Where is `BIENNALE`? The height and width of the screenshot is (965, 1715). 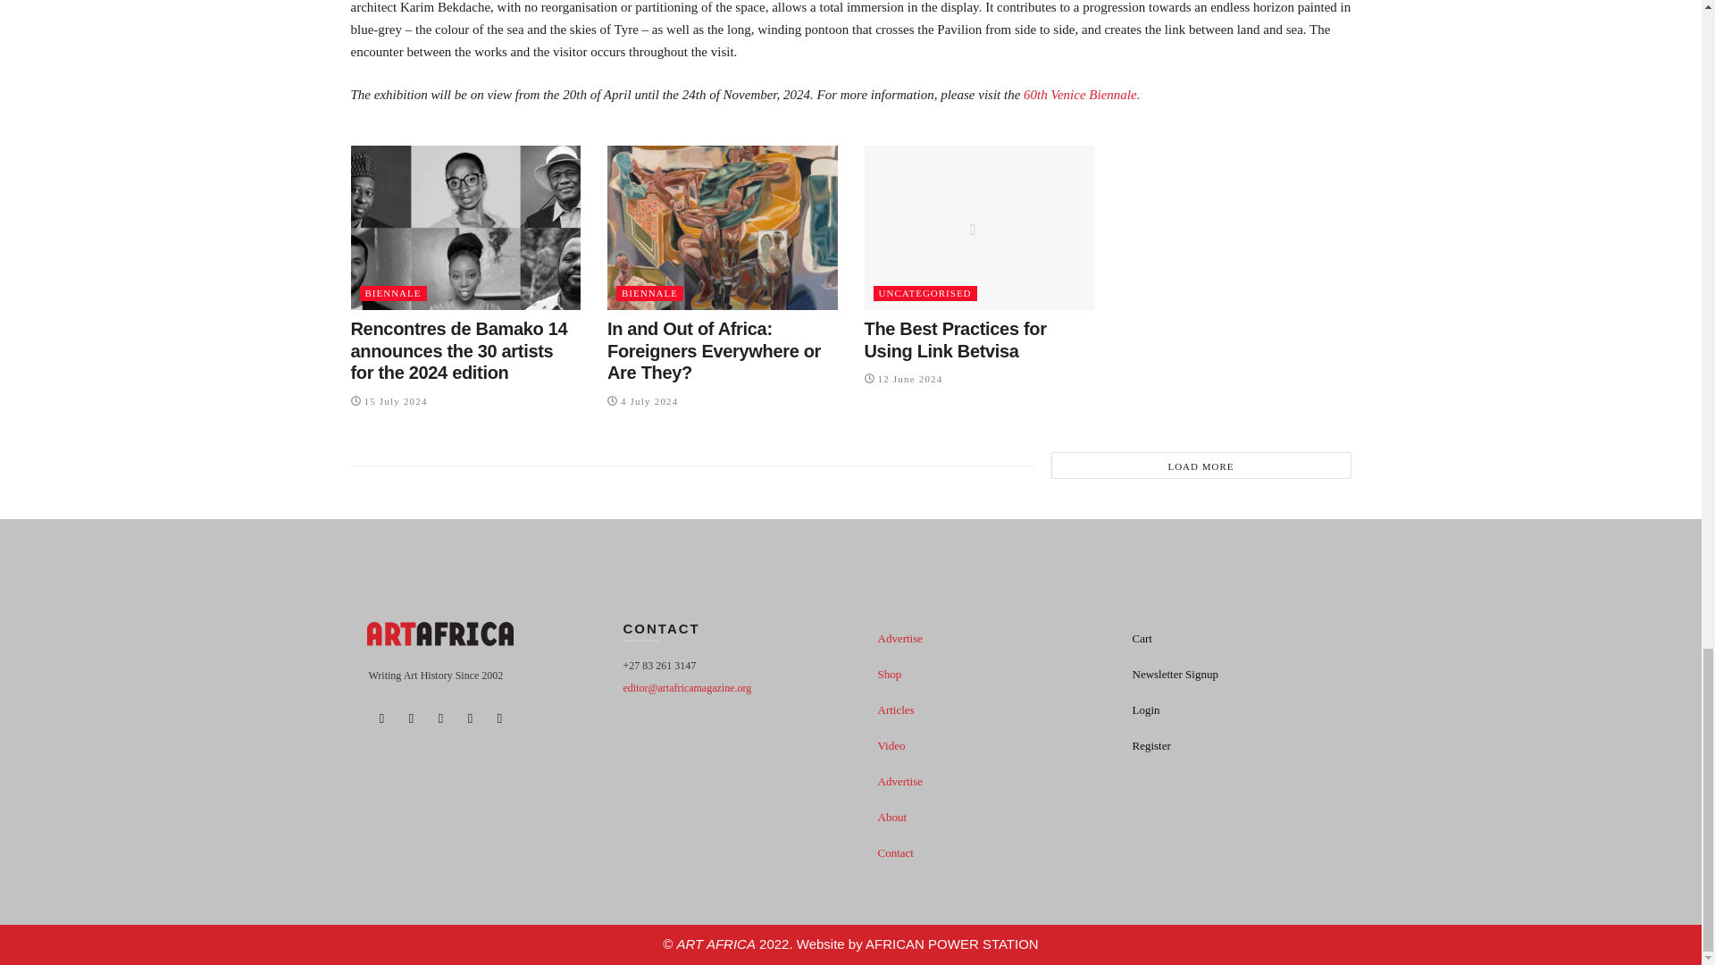 BIENNALE is located at coordinates (391, 293).